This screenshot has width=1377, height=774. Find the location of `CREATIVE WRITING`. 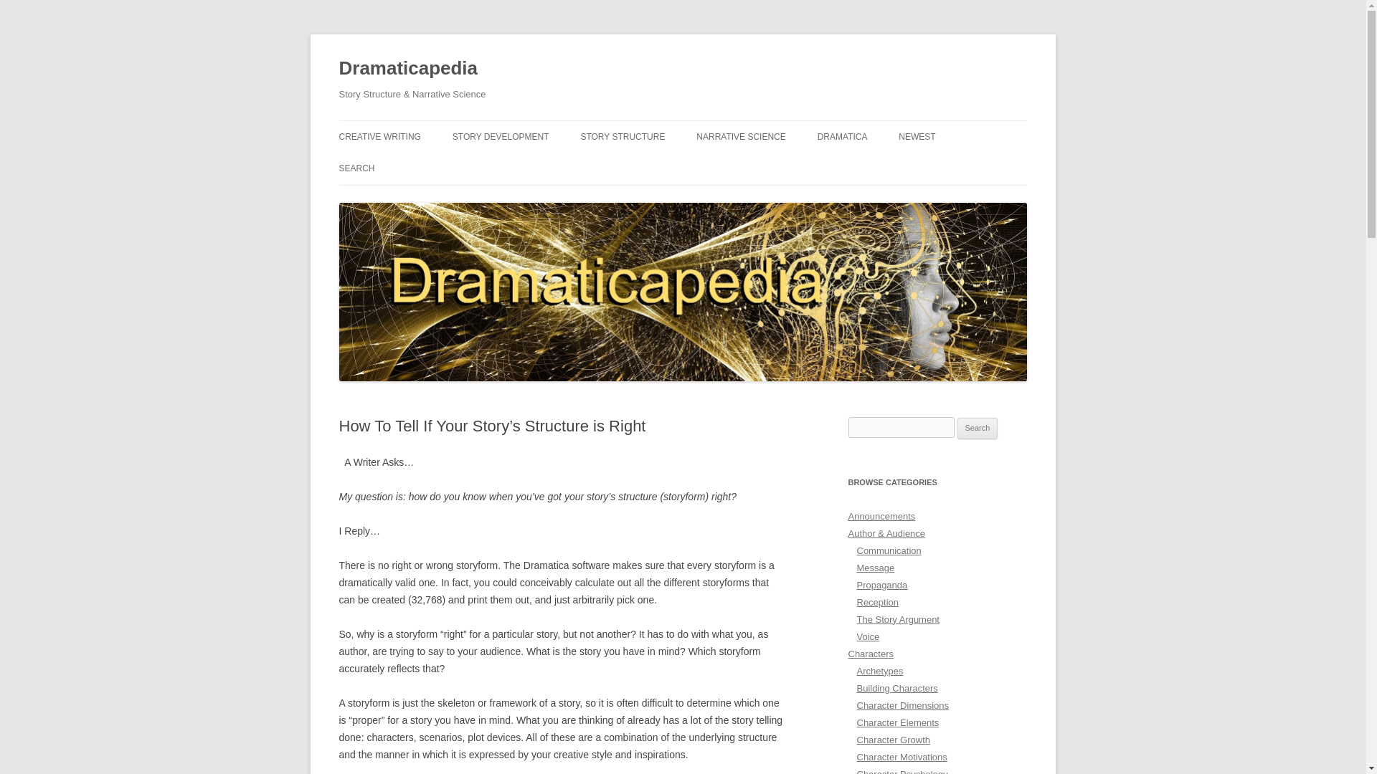

CREATIVE WRITING is located at coordinates (379, 136).